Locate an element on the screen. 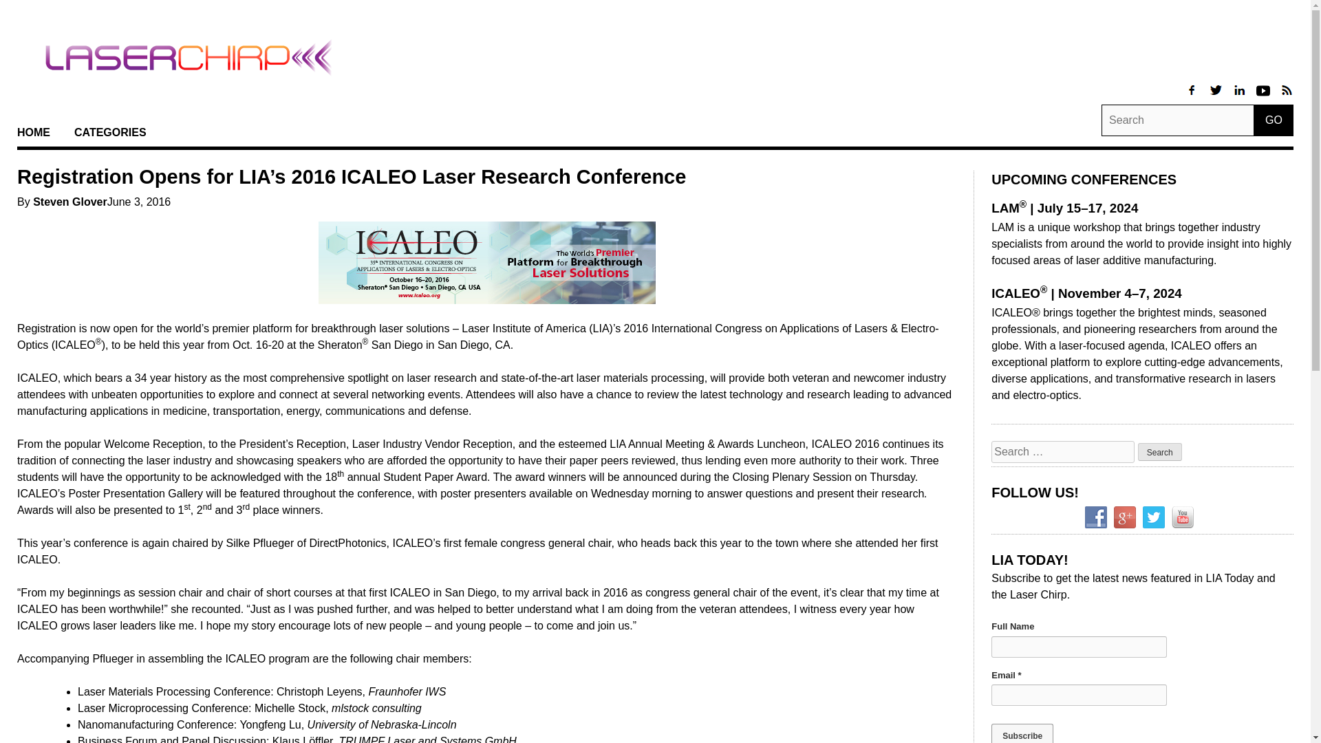 This screenshot has width=1321, height=743. Link to LinkedIn Page is located at coordinates (1240, 97).